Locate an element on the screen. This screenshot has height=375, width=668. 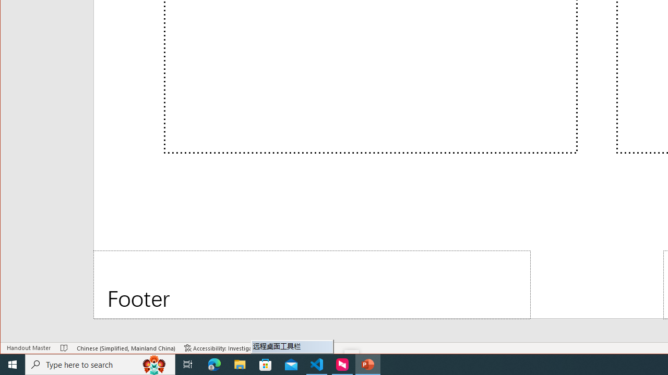
Accessibility Checker Accessibility: Investigate is located at coordinates (221, 348).